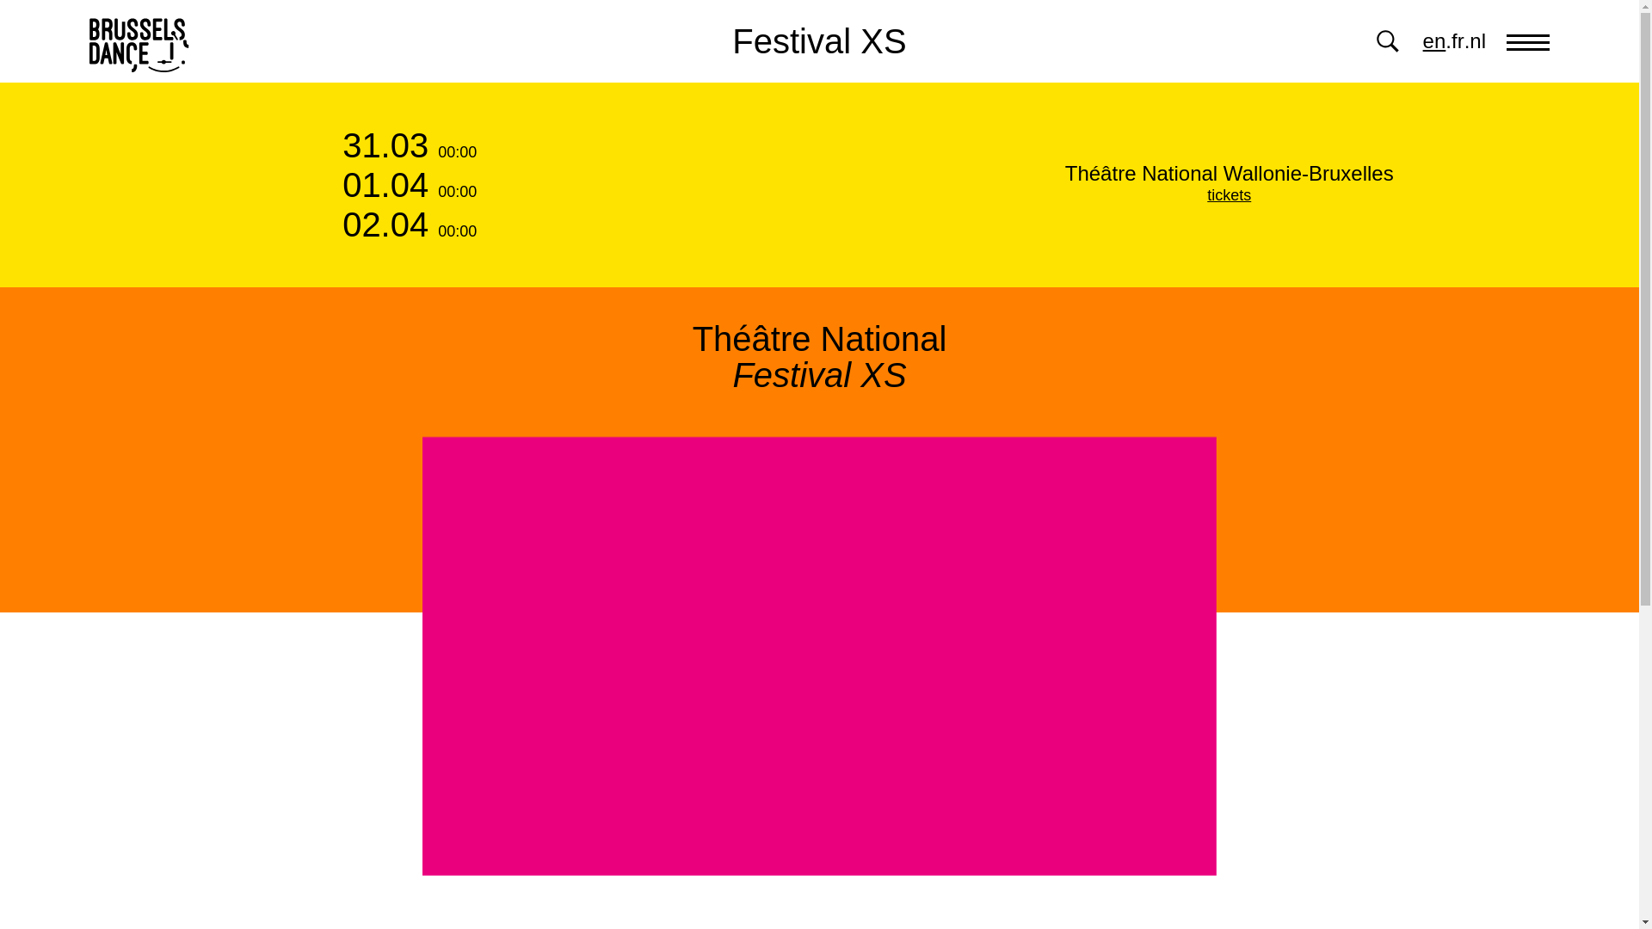  What do you see at coordinates (1387, 41) in the screenshot?
I see `Search` at bounding box center [1387, 41].